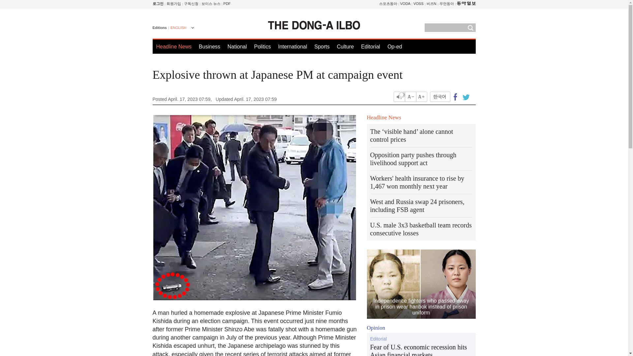 Image resolution: width=633 pixels, height=356 pixels. Describe the element at coordinates (345, 46) in the screenshot. I see `Culture` at that location.